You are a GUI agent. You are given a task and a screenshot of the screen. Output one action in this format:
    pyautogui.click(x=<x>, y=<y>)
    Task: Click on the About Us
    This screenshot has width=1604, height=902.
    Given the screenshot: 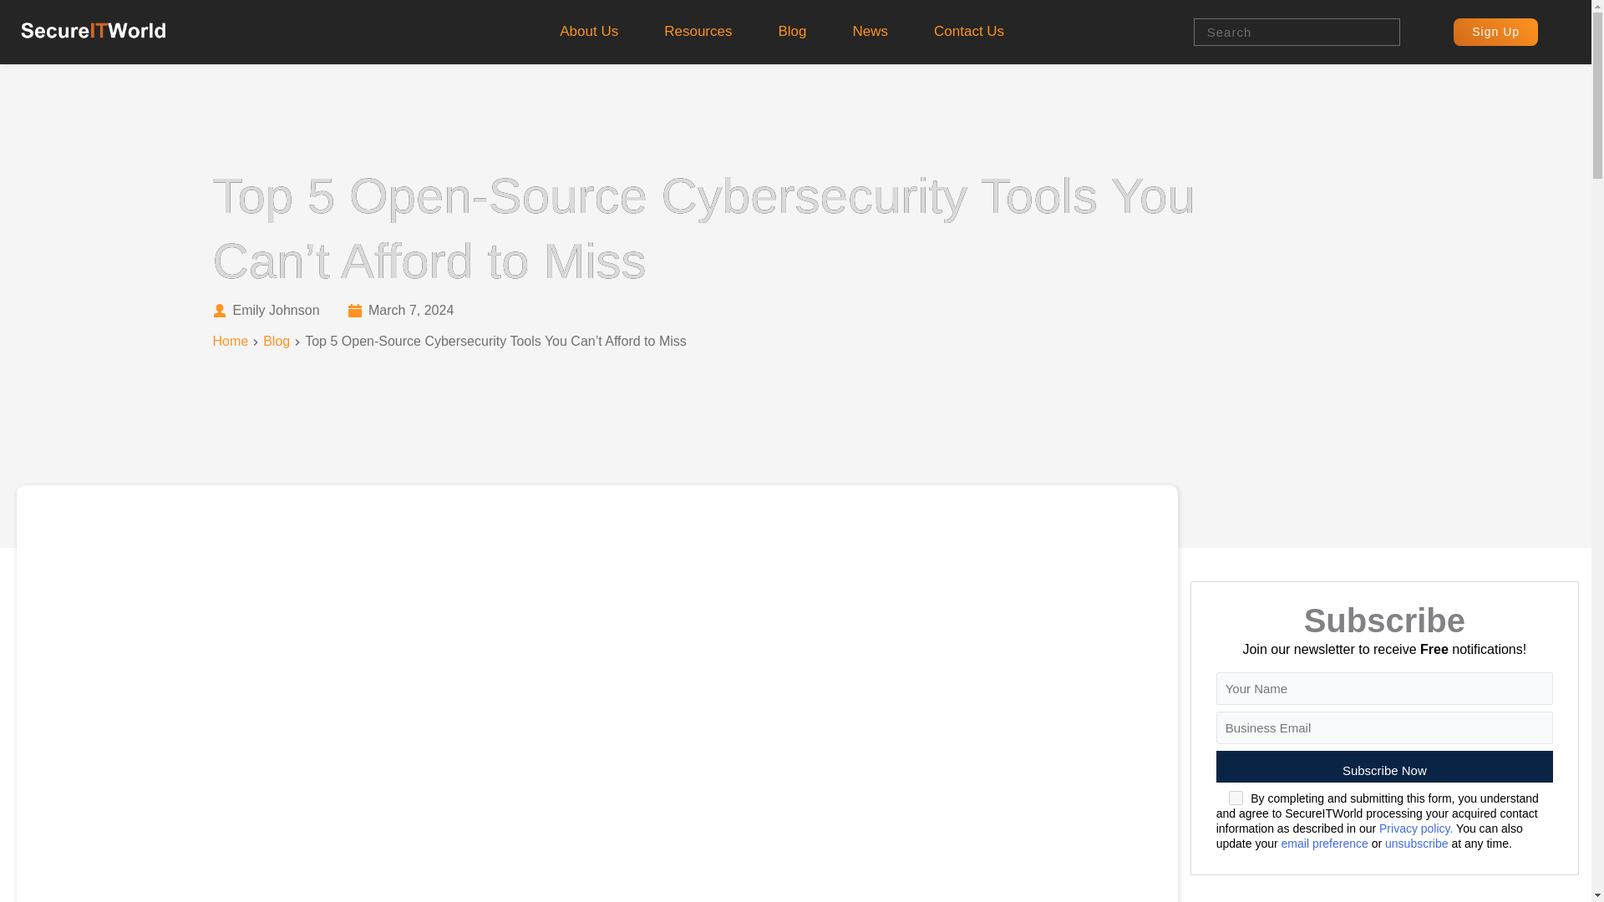 What is the action you would take?
    pyautogui.click(x=588, y=32)
    